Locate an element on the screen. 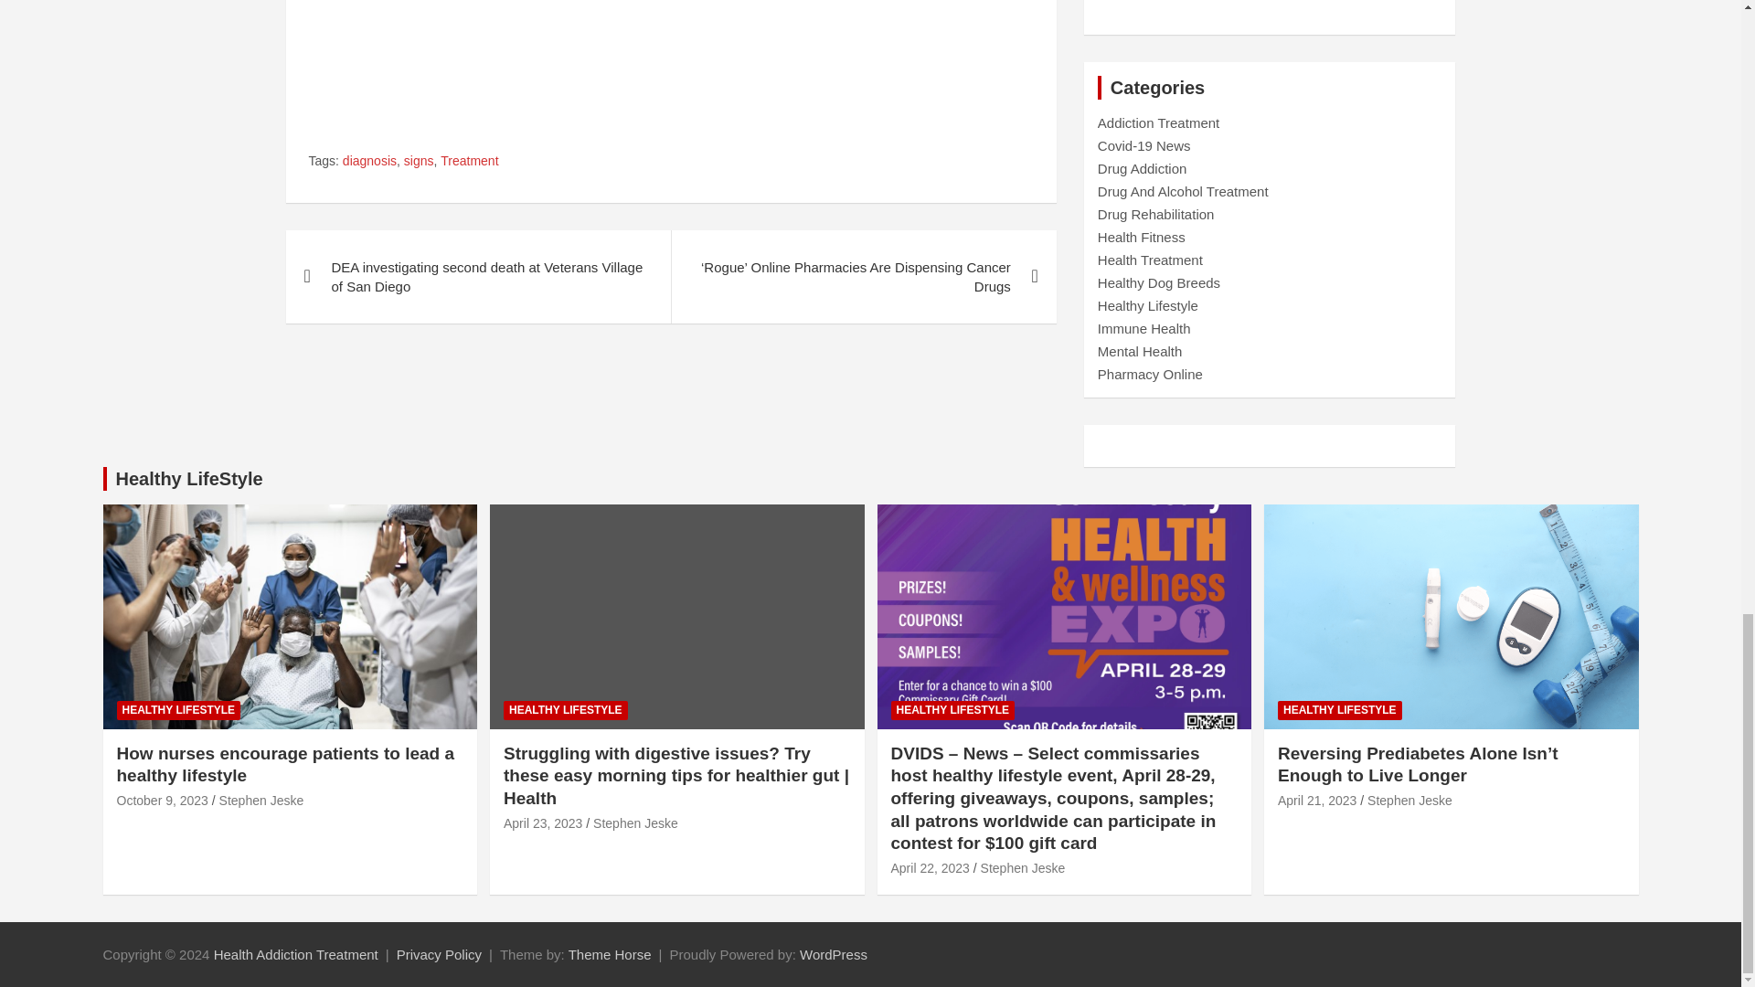  Treatment is located at coordinates (469, 161).